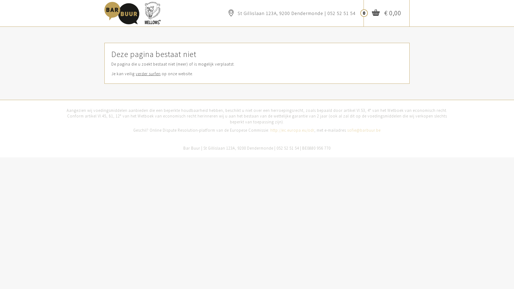  What do you see at coordinates (364, 130) in the screenshot?
I see `sofie@barbuur.be` at bounding box center [364, 130].